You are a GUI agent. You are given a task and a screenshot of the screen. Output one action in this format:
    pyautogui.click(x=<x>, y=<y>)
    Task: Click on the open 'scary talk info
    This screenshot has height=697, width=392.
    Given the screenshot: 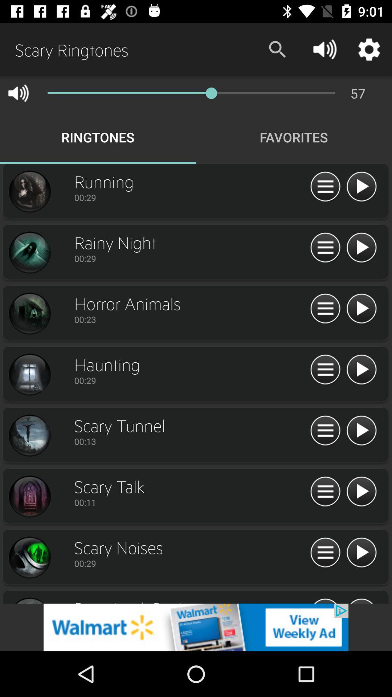 What is the action you would take?
    pyautogui.click(x=29, y=497)
    